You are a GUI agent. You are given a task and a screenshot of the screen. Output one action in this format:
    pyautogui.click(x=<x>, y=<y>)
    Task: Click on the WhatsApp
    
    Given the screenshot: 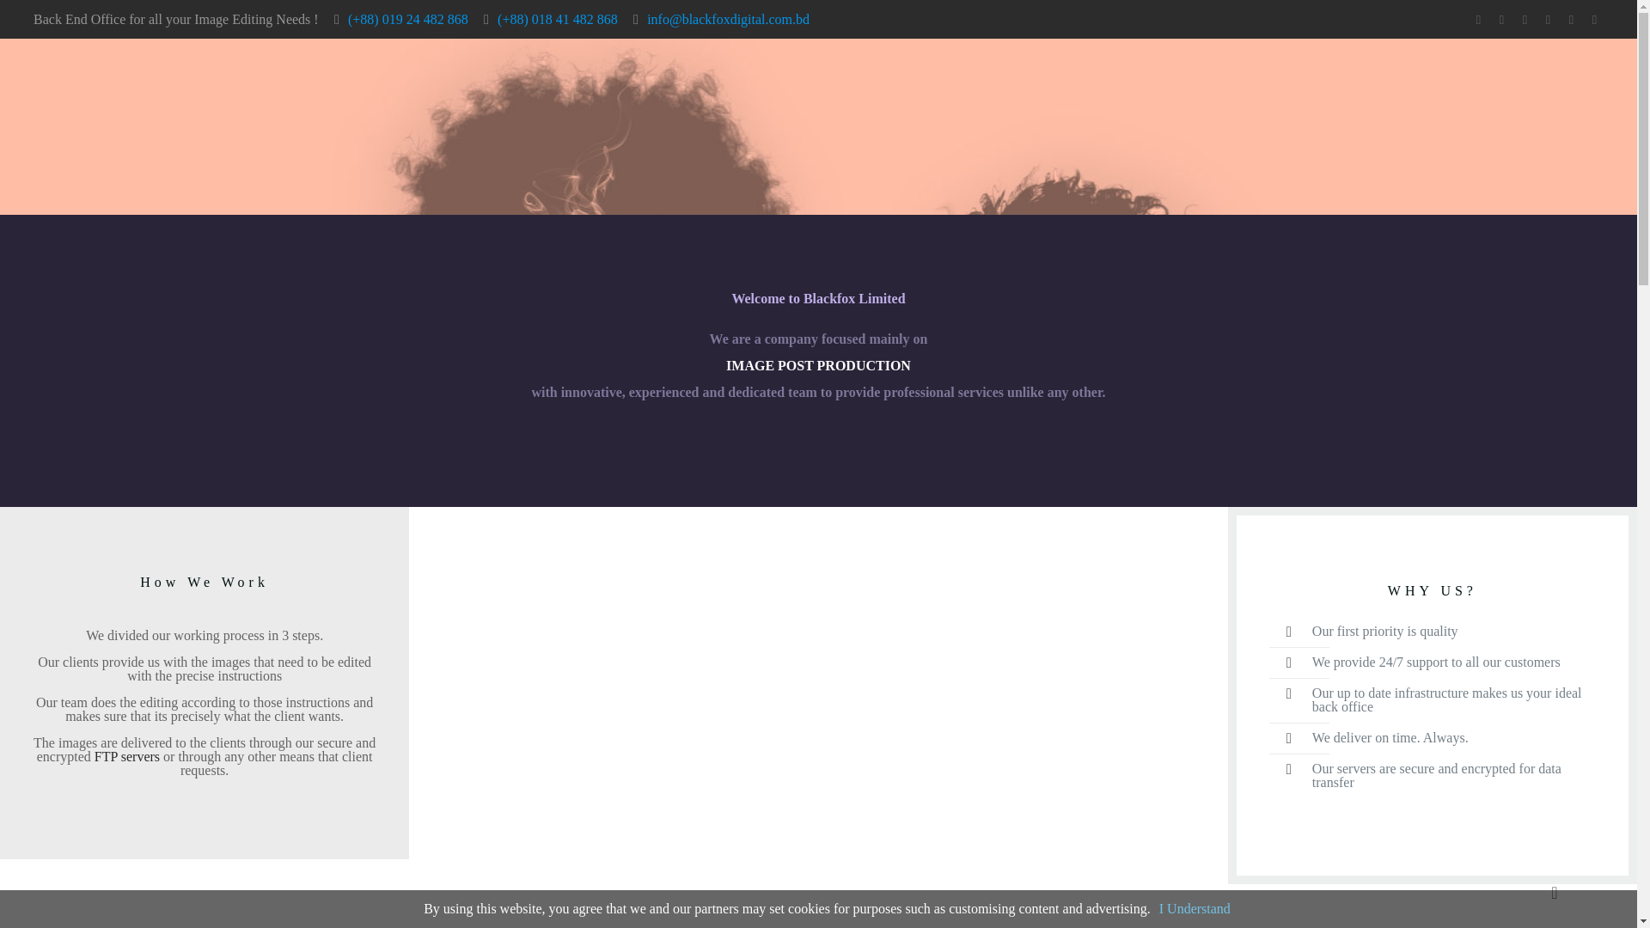 What is the action you would take?
    pyautogui.click(x=1502, y=20)
    